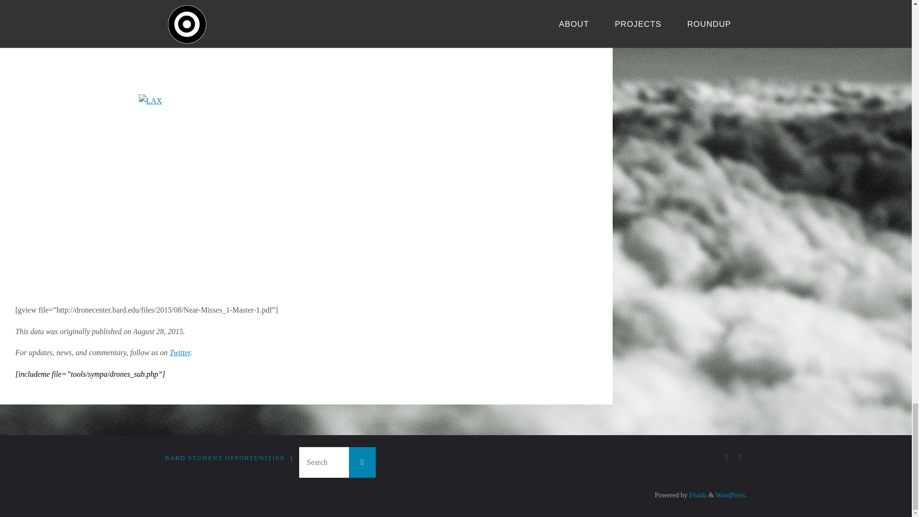  Describe the element at coordinates (697, 495) in the screenshot. I see `Fluida` at that location.